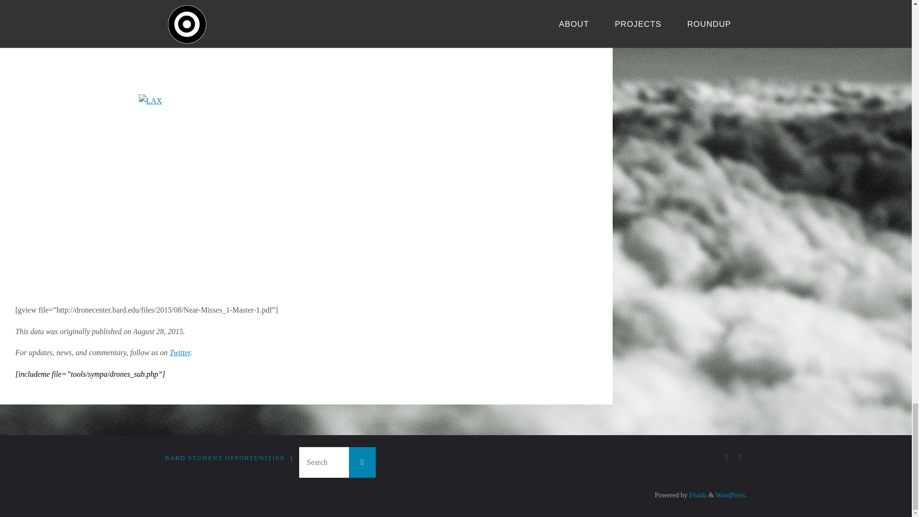  Describe the element at coordinates (697, 495) in the screenshot. I see `Fluida` at that location.